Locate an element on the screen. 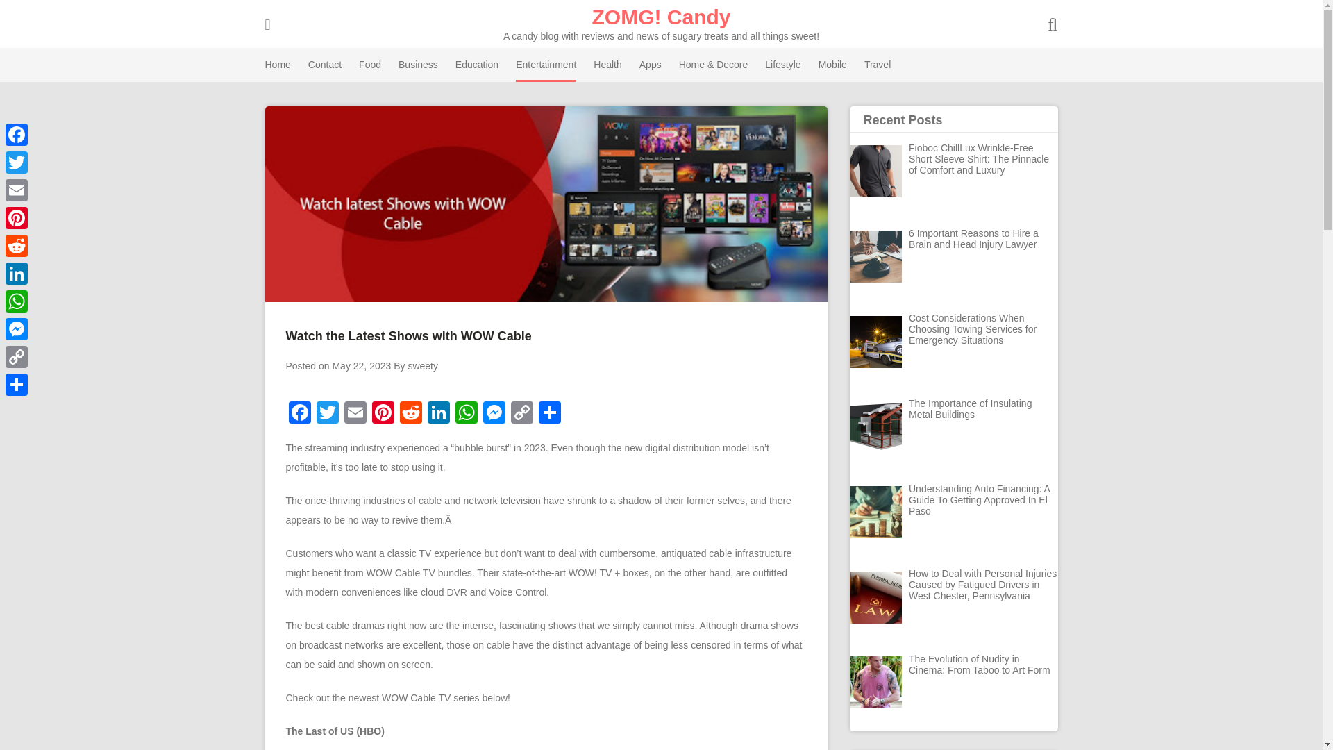 This screenshot has height=750, width=1333. Messenger is located at coordinates (494, 414).